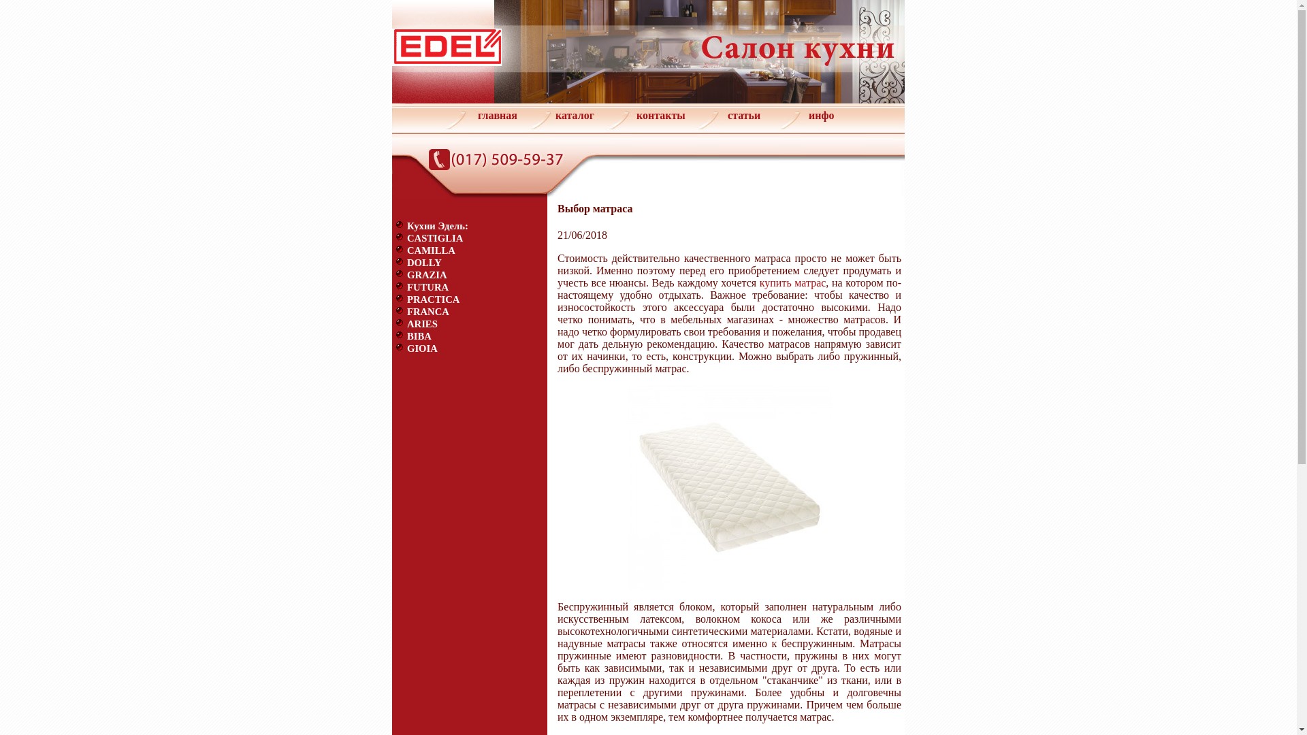 The image size is (1307, 735). I want to click on FUTURA, so click(427, 287).